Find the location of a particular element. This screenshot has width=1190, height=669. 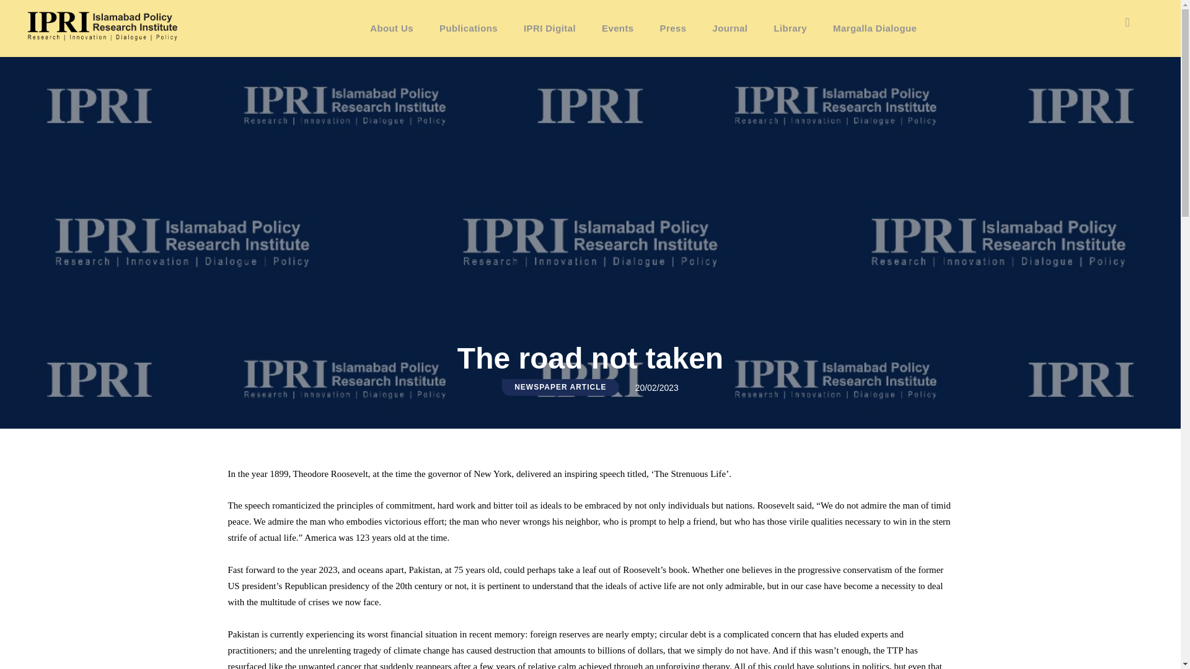

Events is located at coordinates (618, 28).